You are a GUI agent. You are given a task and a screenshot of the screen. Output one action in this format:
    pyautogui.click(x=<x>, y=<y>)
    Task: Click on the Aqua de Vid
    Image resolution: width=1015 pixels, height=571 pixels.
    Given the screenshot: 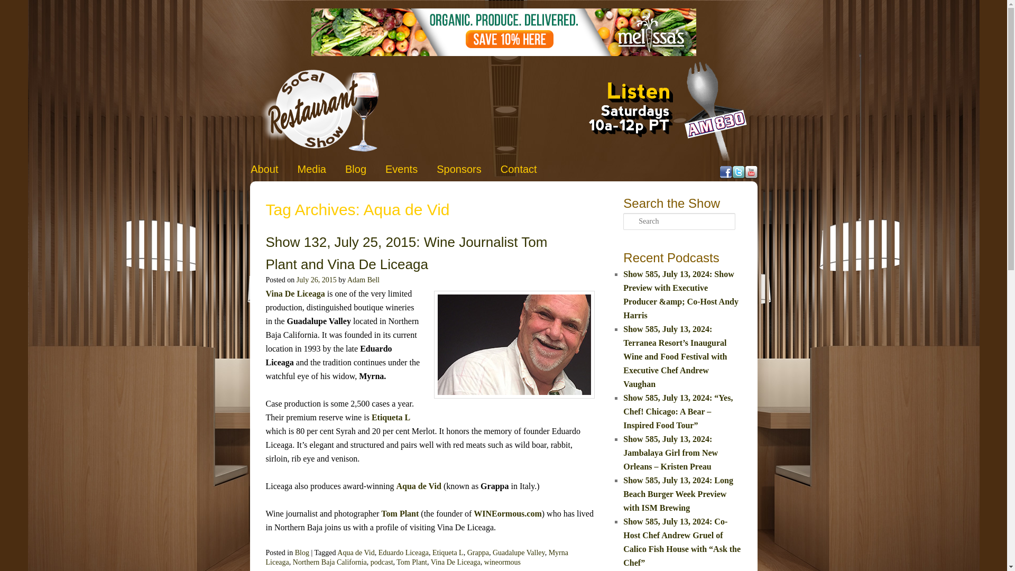 What is the action you would take?
    pyautogui.click(x=419, y=486)
    